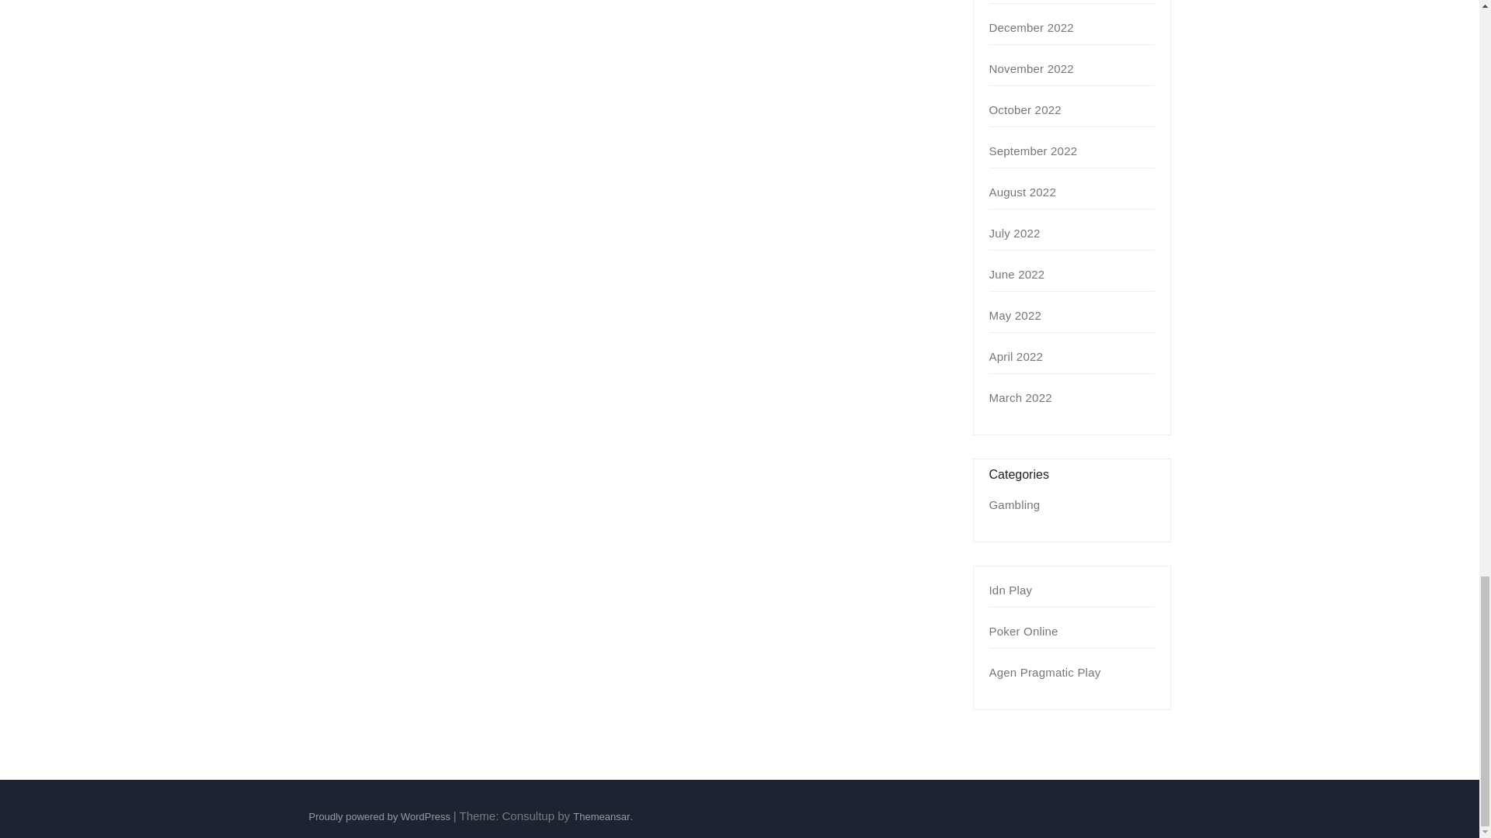 This screenshot has height=838, width=1491. What do you see at coordinates (1031, 68) in the screenshot?
I see `November 2022` at bounding box center [1031, 68].